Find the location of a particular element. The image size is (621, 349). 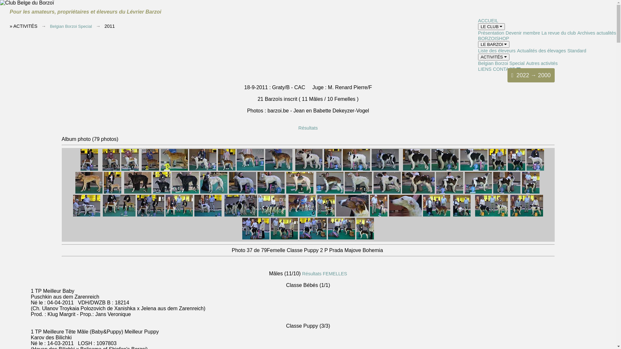

agrandir is located at coordinates (325, 215).